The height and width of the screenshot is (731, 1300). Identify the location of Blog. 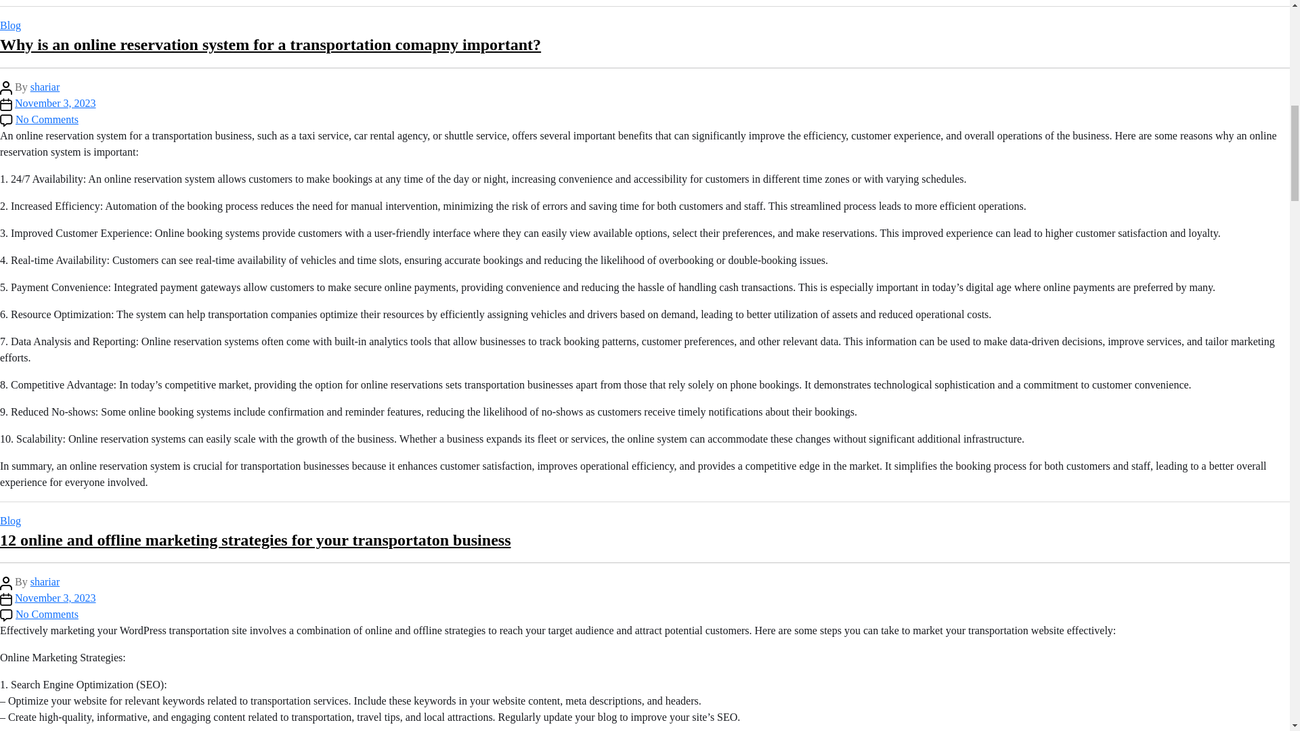
(10, 26).